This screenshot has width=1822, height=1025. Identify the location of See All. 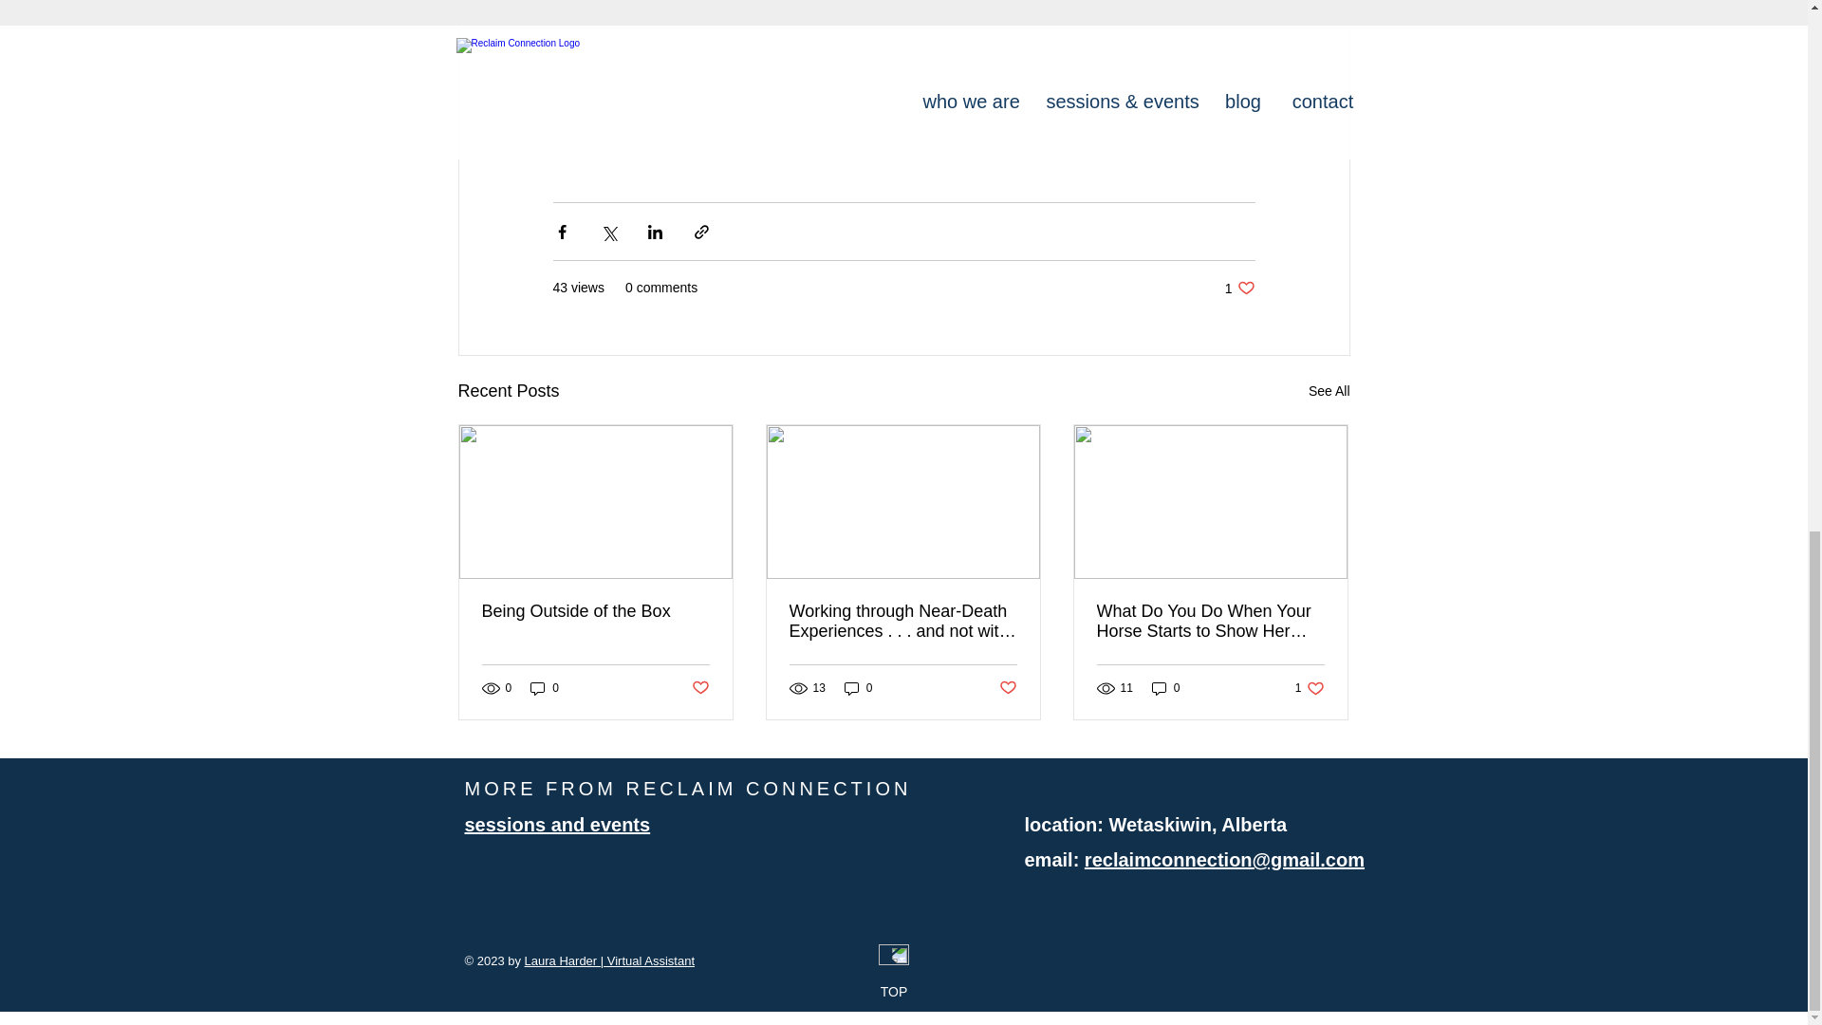
(1239, 288).